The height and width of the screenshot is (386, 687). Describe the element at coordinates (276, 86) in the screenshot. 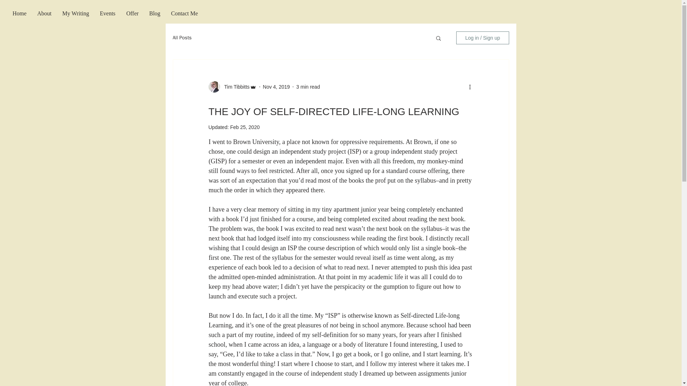

I see `Nov 4, 2019` at that location.